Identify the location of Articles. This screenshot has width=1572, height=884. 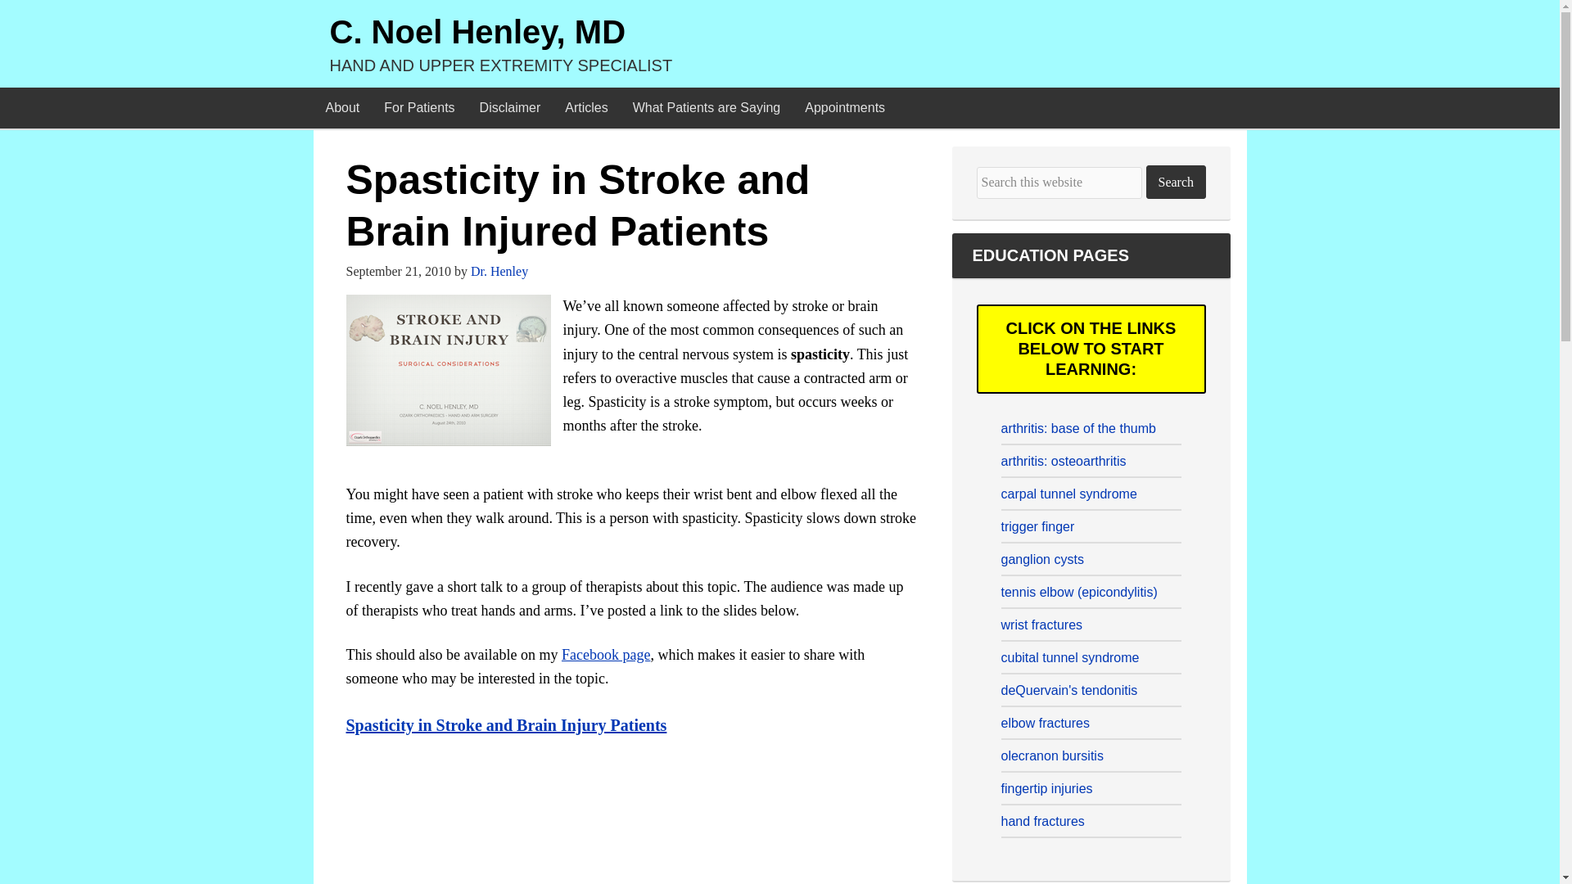
(586, 107).